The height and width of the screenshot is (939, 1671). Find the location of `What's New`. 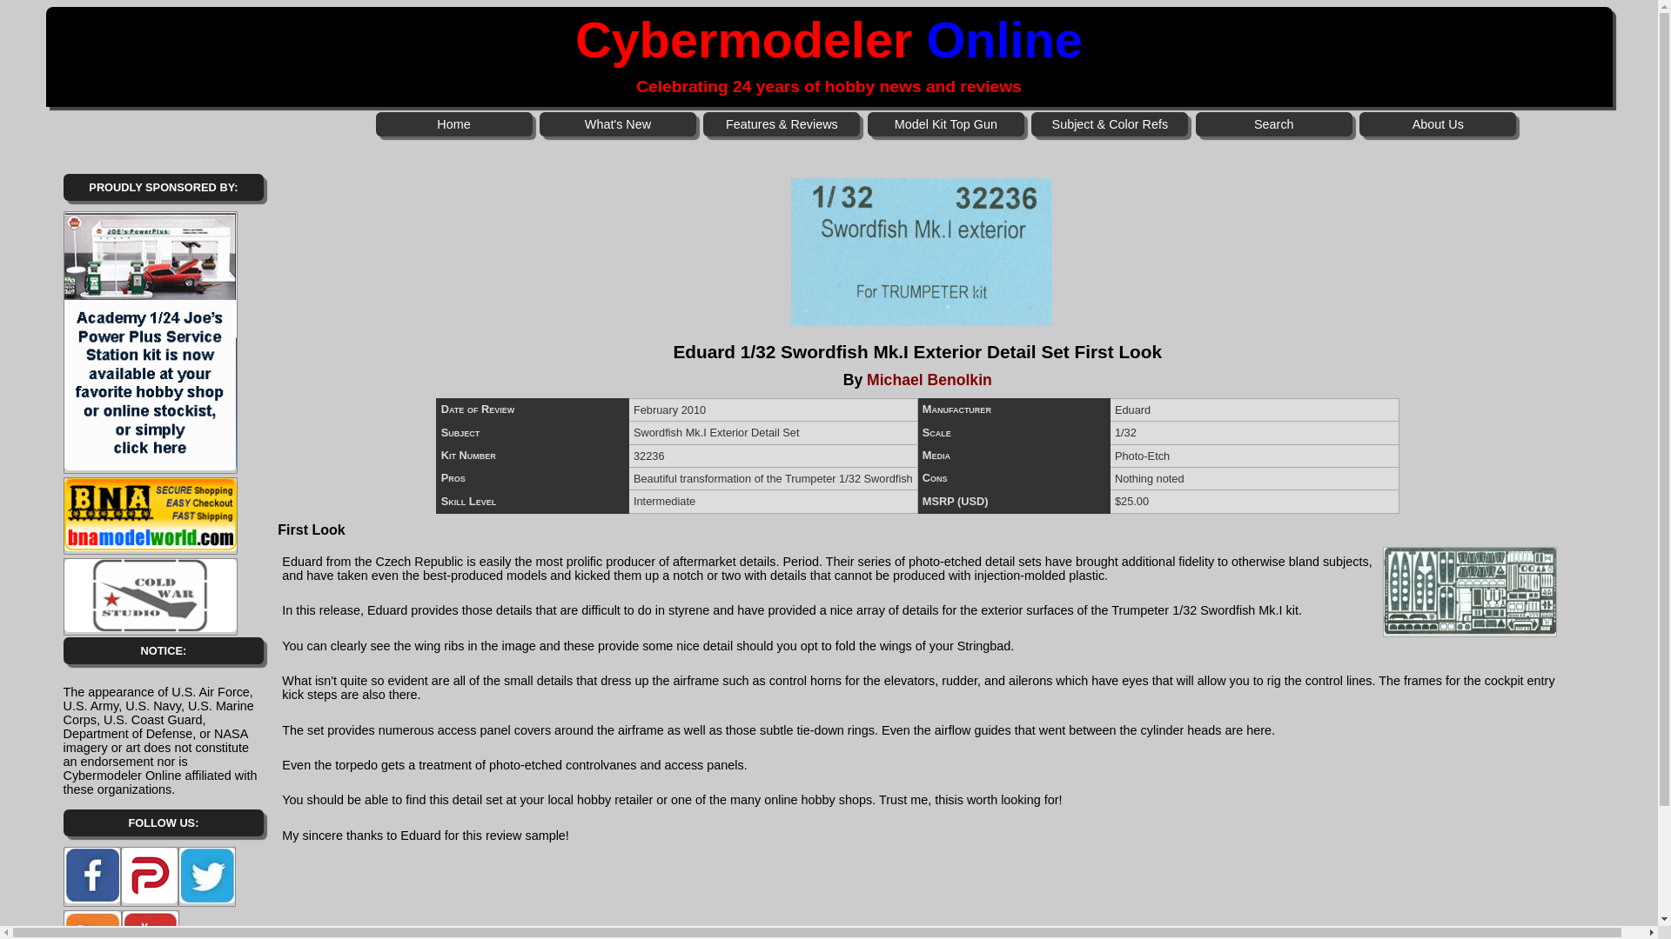

What's New is located at coordinates (618, 123).